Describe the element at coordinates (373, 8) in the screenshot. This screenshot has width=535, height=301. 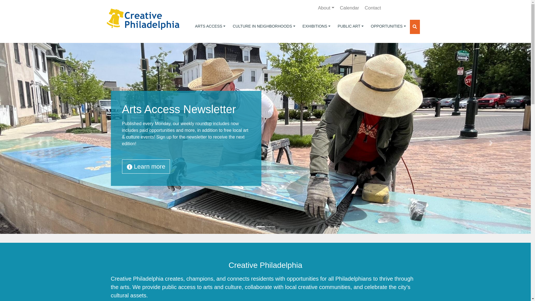
I see `Contact` at that location.